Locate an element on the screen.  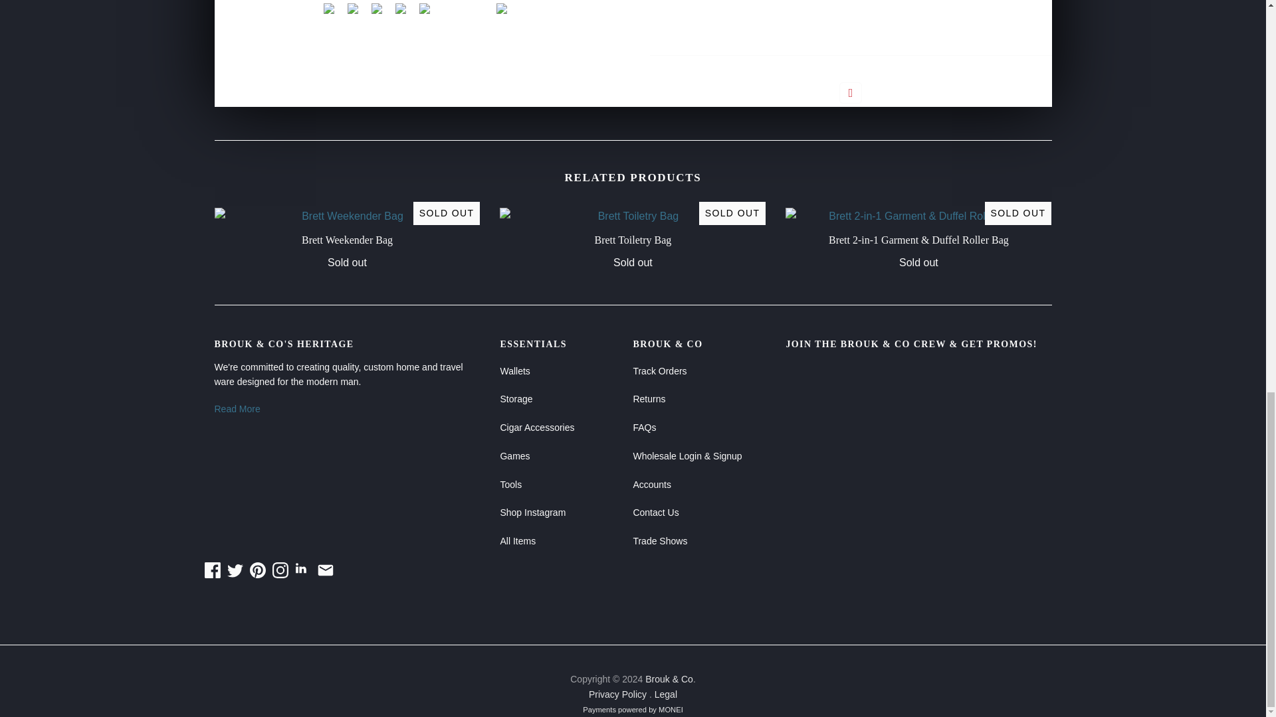
Wallets is located at coordinates (514, 370).